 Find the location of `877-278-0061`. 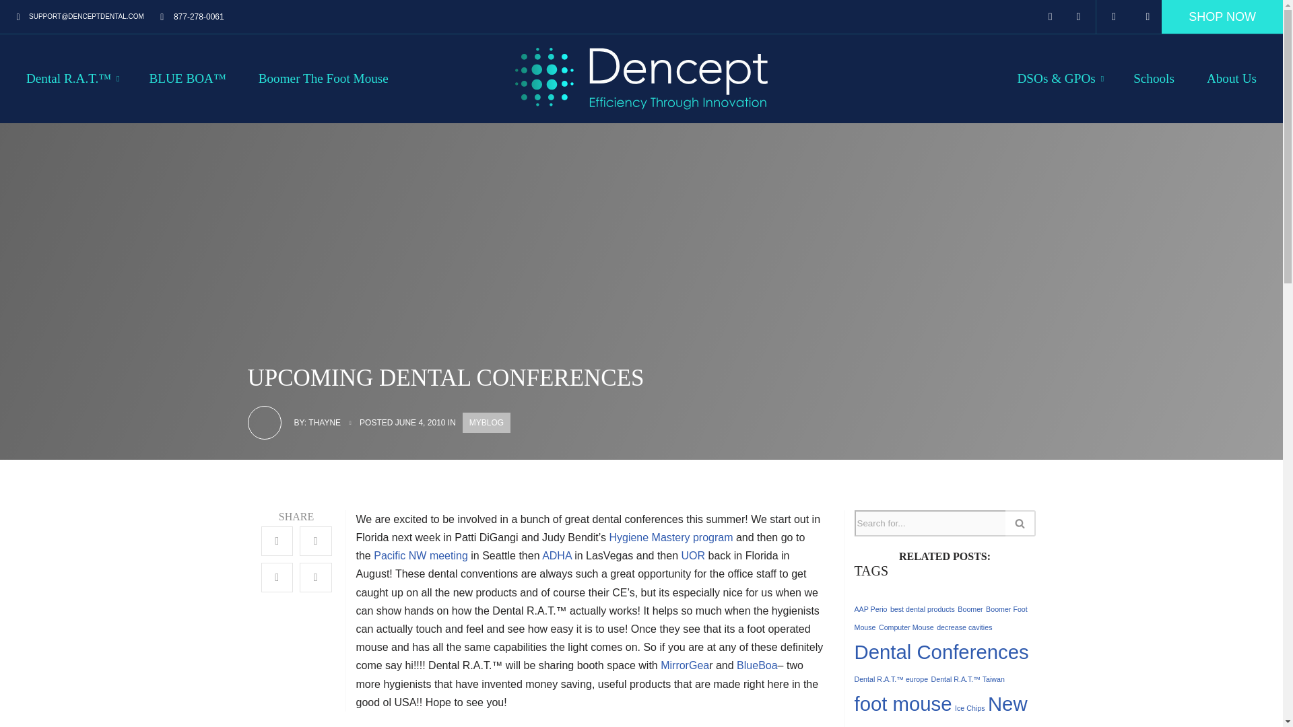

877-278-0061 is located at coordinates (191, 16).